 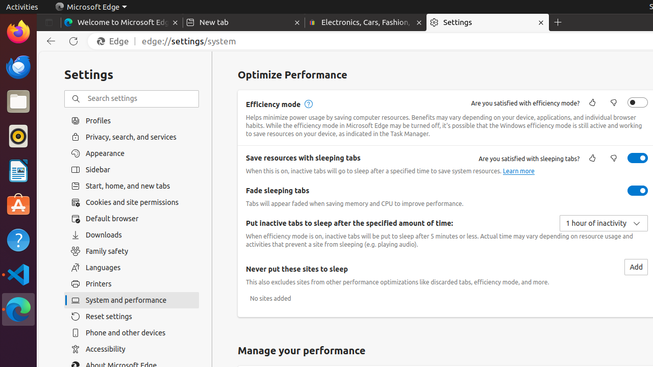 I want to click on Save resources with sleeping tabs, so click(x=638, y=158).